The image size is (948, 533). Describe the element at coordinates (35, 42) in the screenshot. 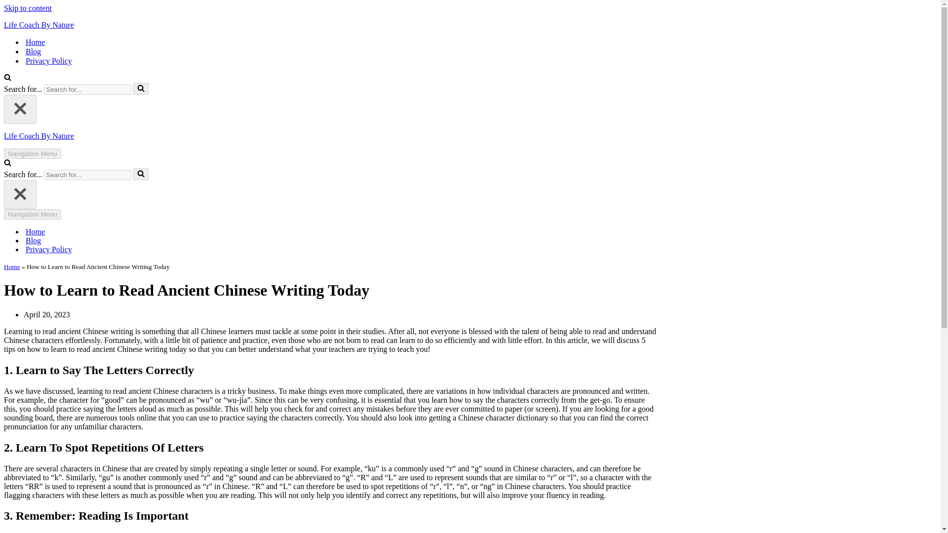

I see `Home` at that location.